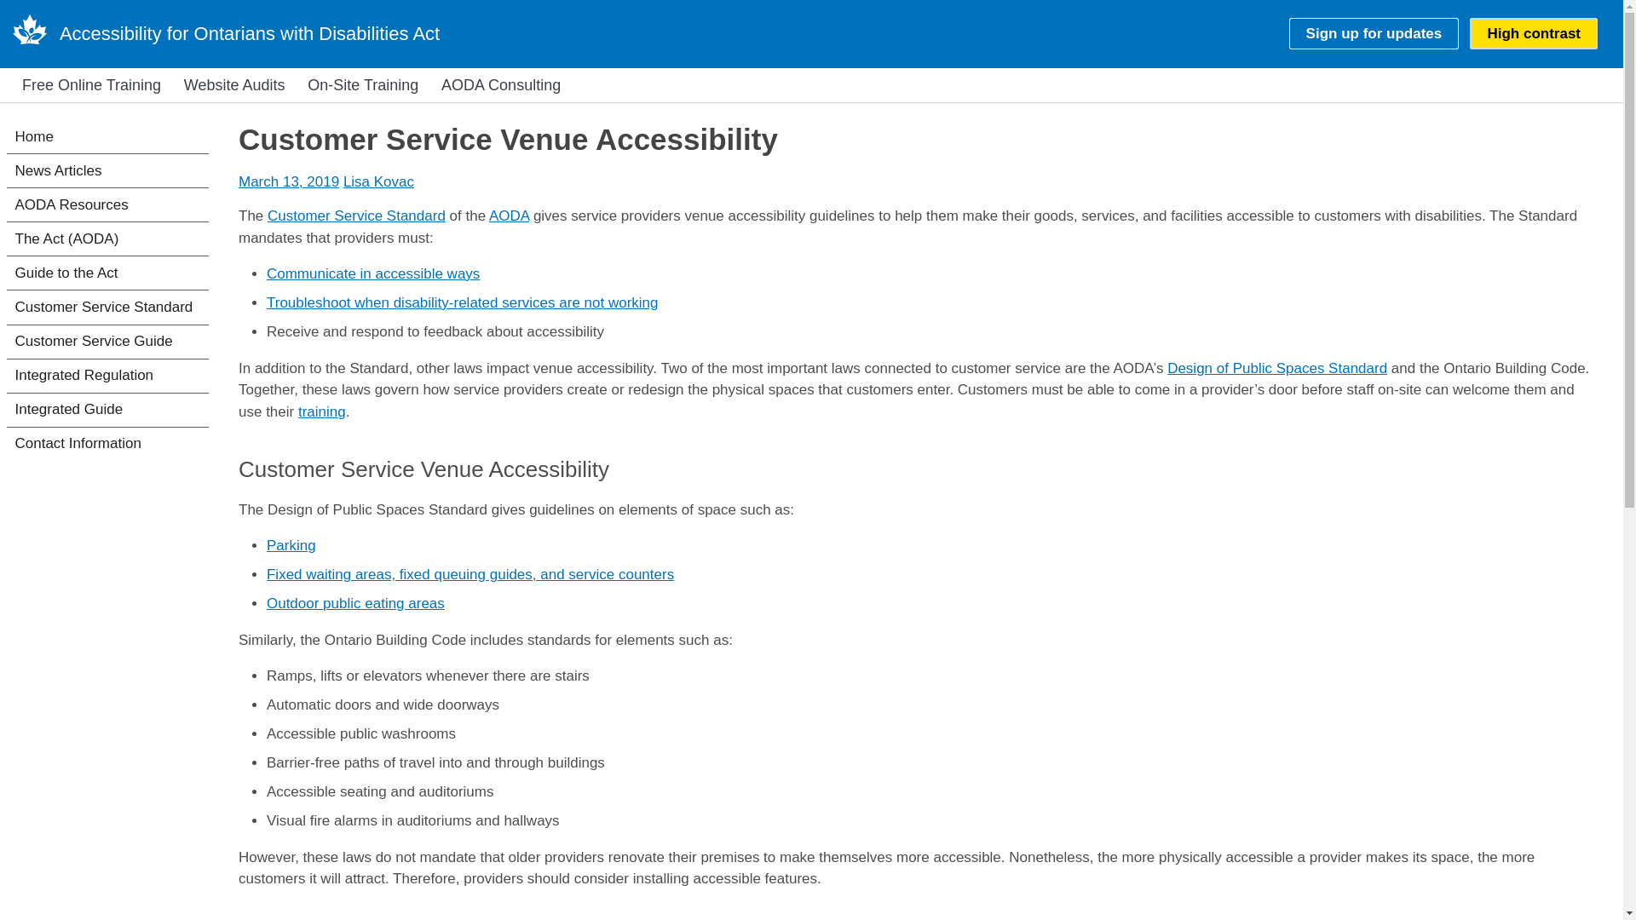 This screenshot has height=920, width=1636. Describe the element at coordinates (107, 342) in the screenshot. I see `Customer Service Guide` at that location.